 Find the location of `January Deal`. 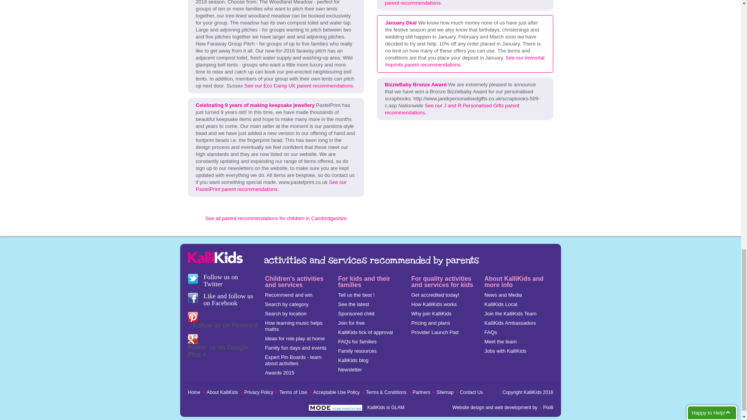

January Deal is located at coordinates (401, 23).